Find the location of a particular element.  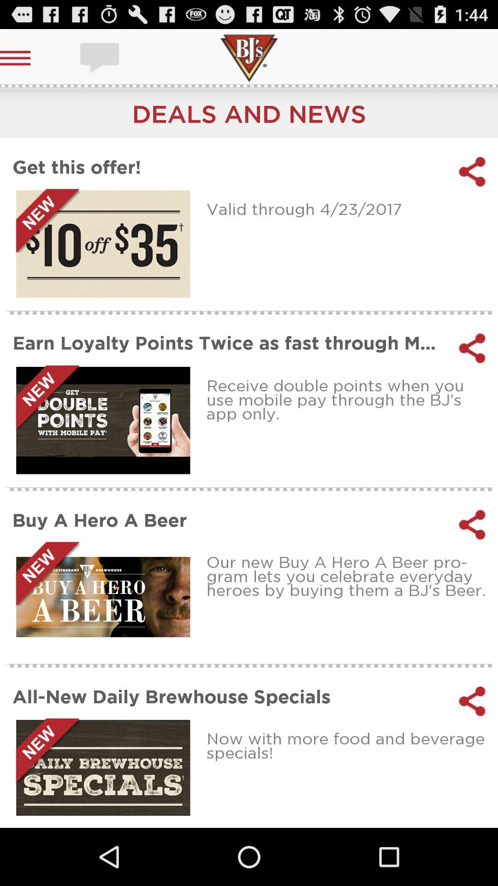

press the valid through 4 app is located at coordinates (349, 209).